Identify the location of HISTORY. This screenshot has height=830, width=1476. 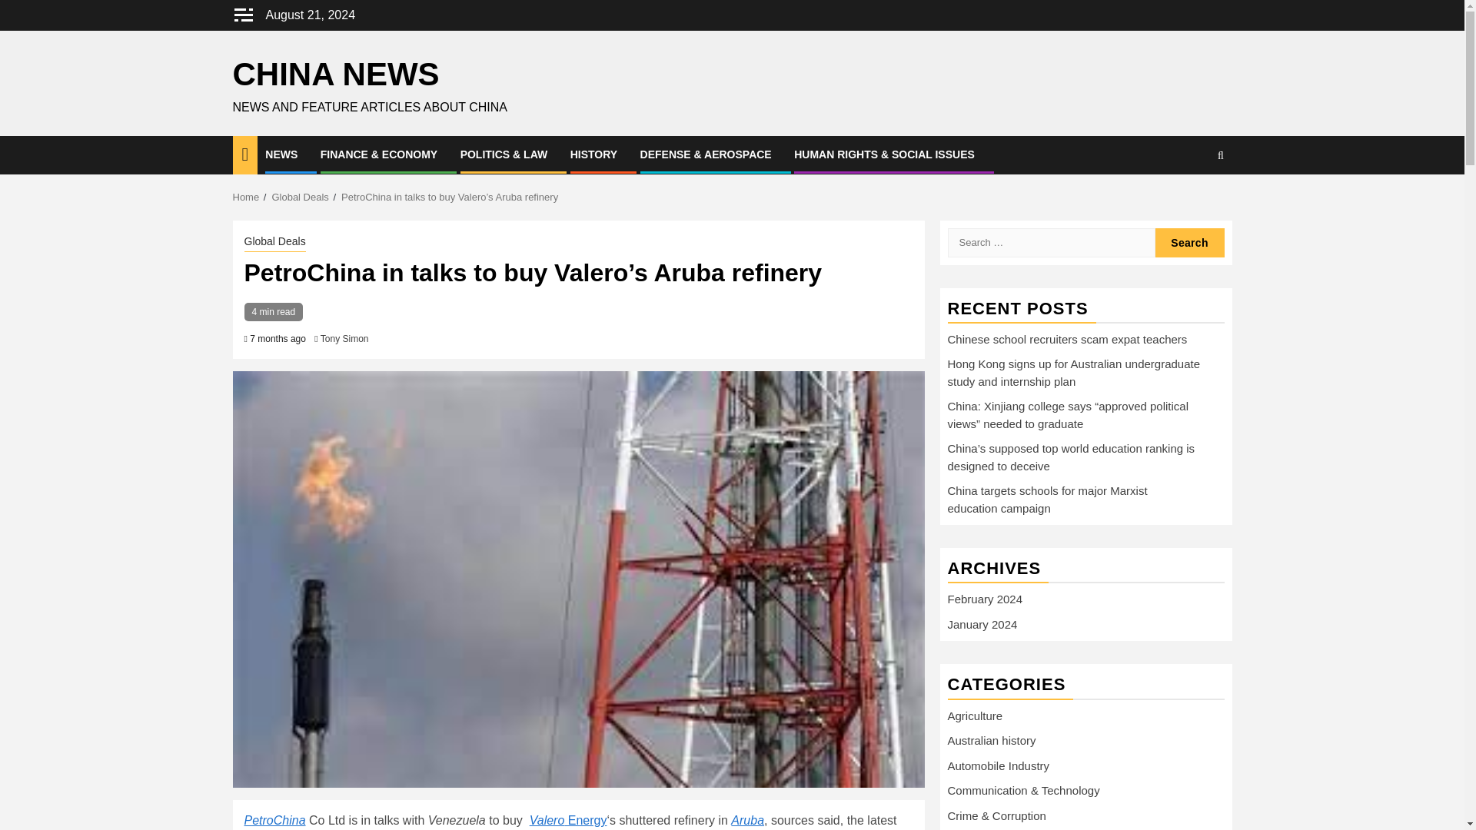
(593, 154).